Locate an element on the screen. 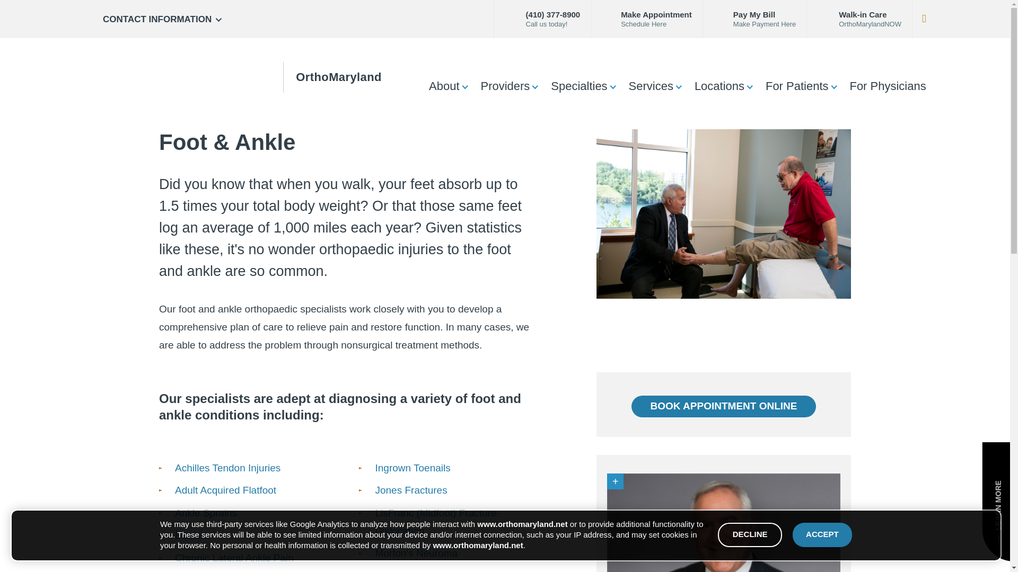 The image size is (1018, 572). For Patients section is located at coordinates (833, 86).